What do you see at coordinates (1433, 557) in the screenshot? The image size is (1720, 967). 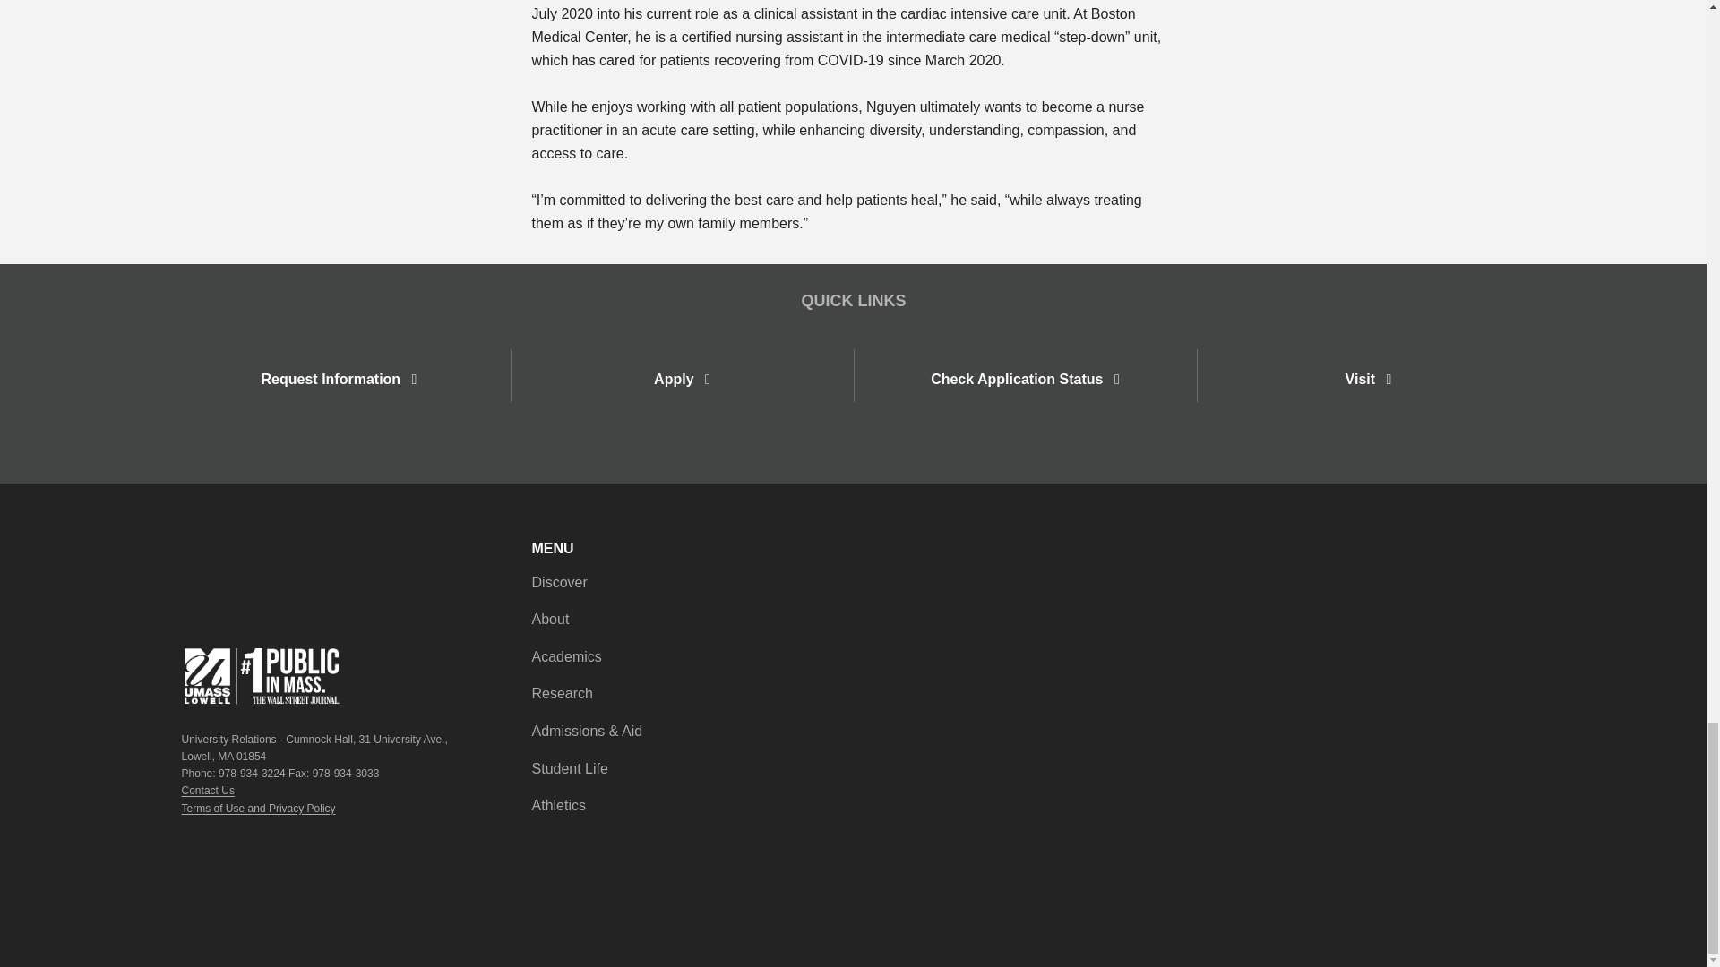 I see `TikTok` at bounding box center [1433, 557].